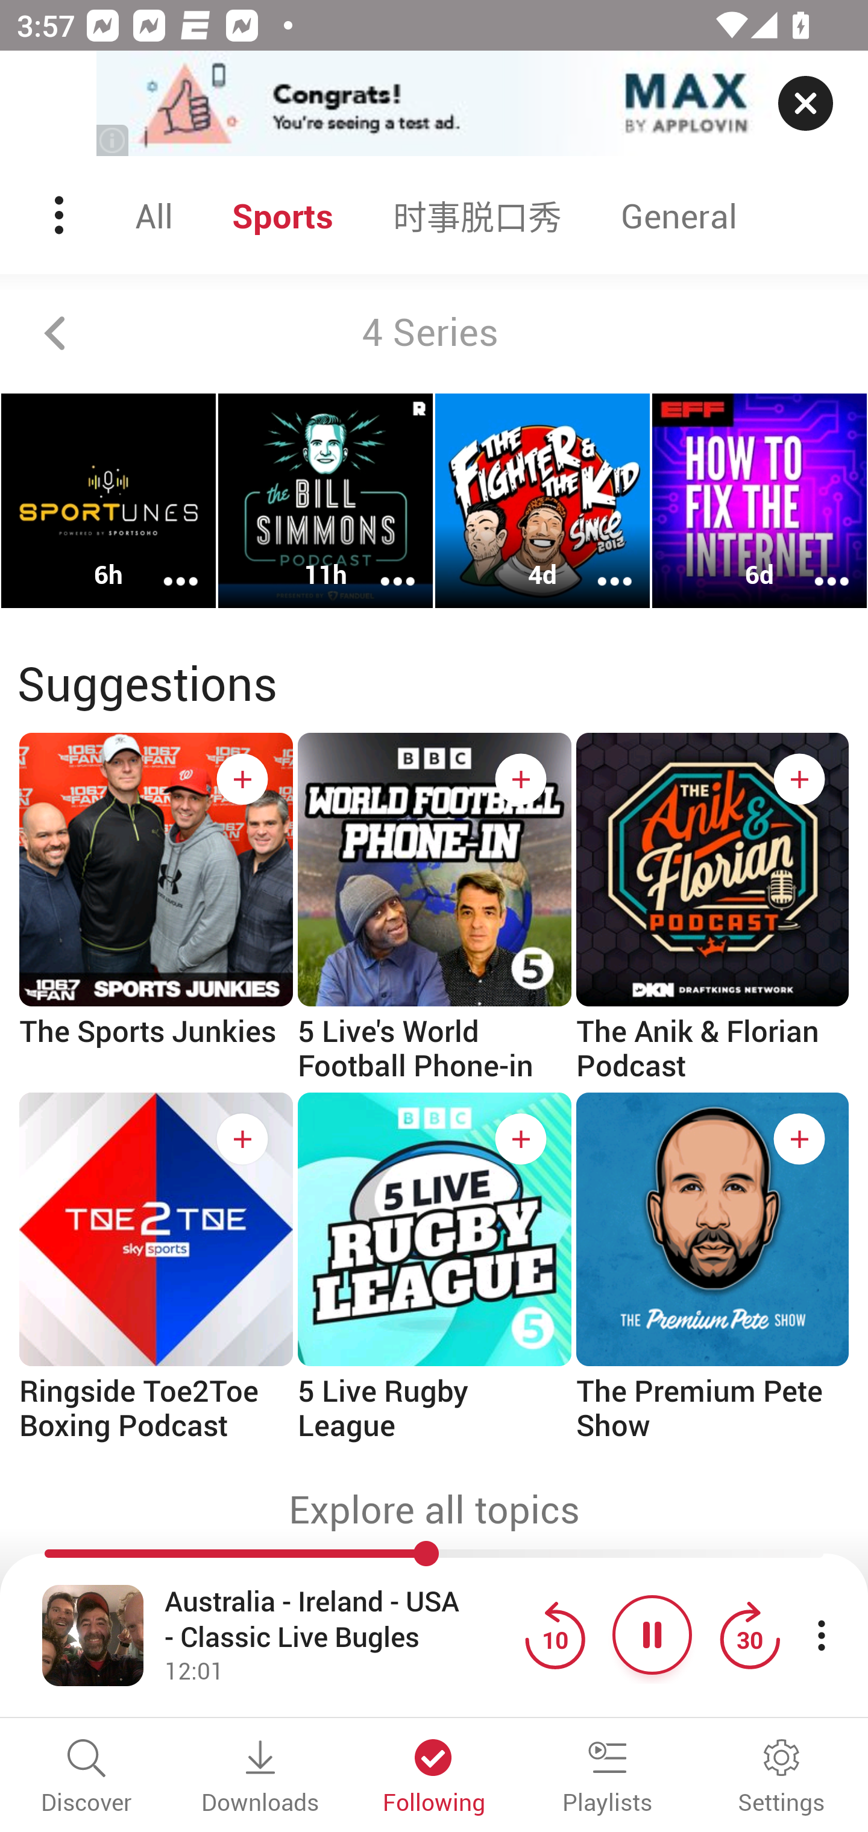 This screenshot has height=1832, width=868. I want to click on Following, so click(434, 1778).